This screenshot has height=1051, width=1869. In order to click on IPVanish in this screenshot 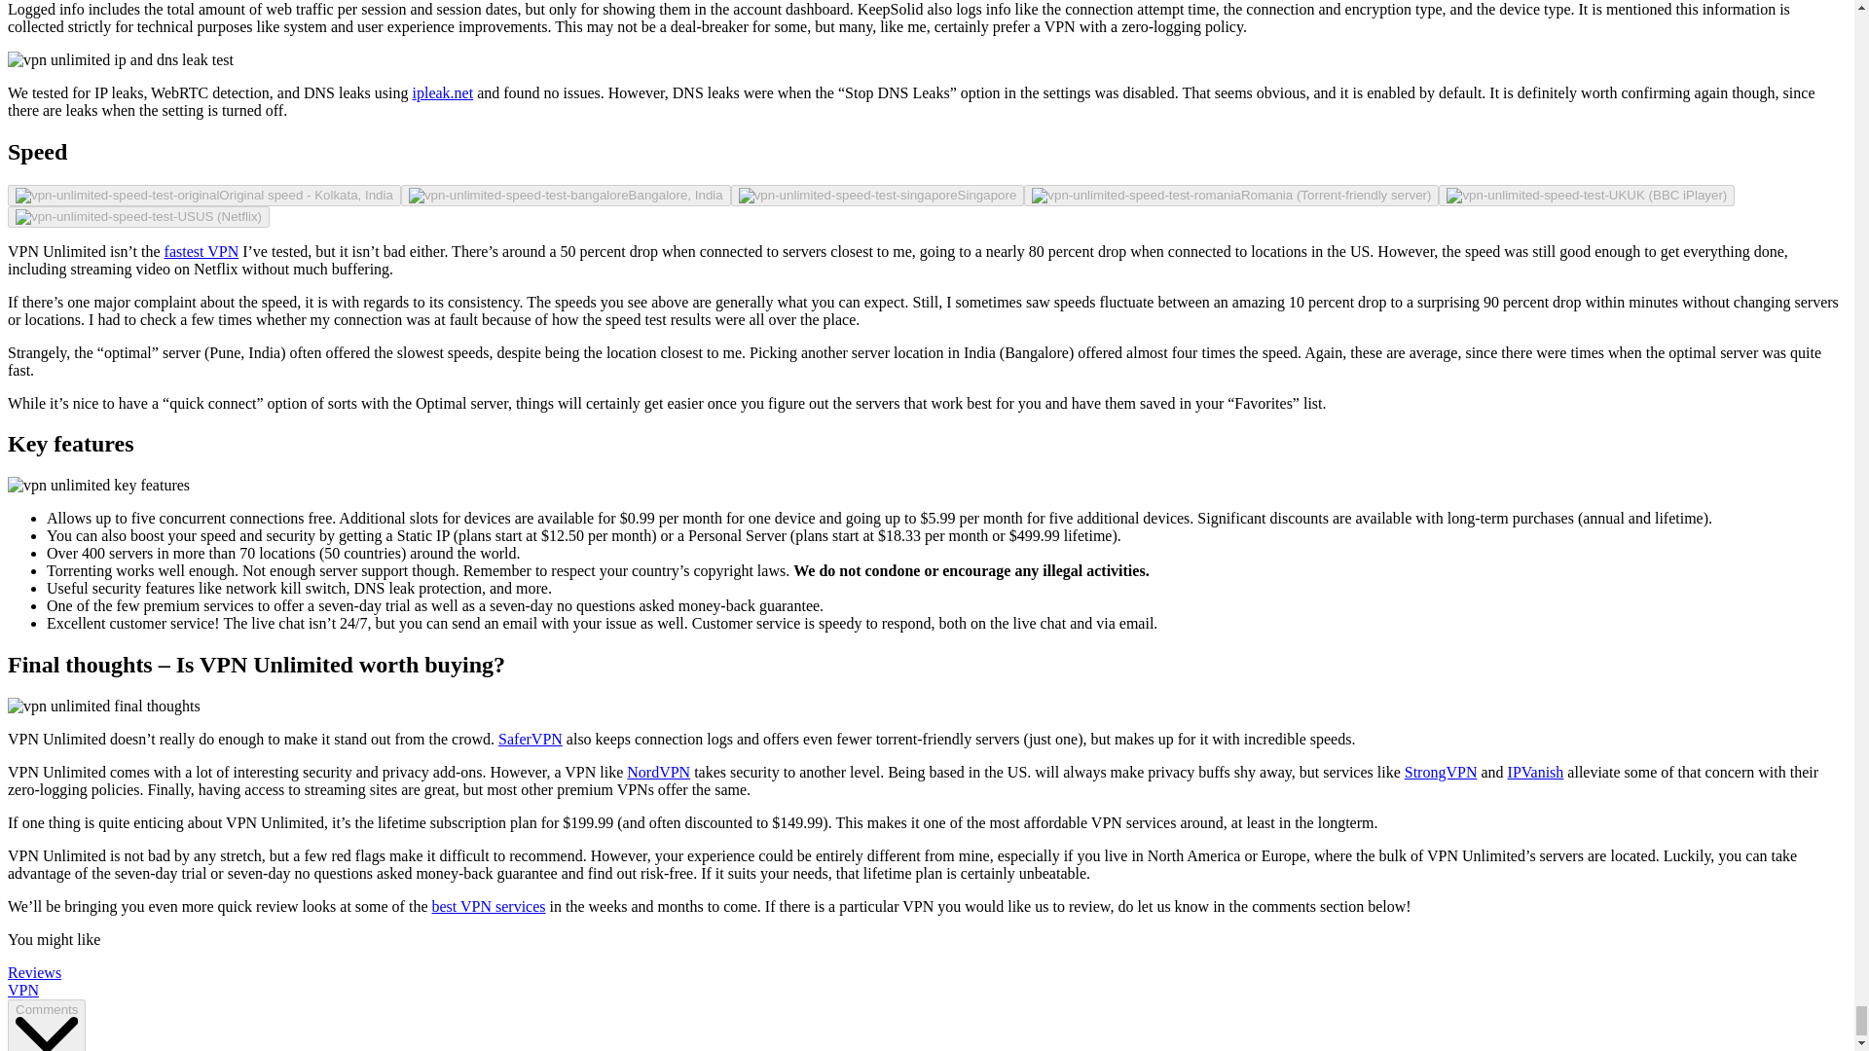, I will do `click(1536, 773)`.